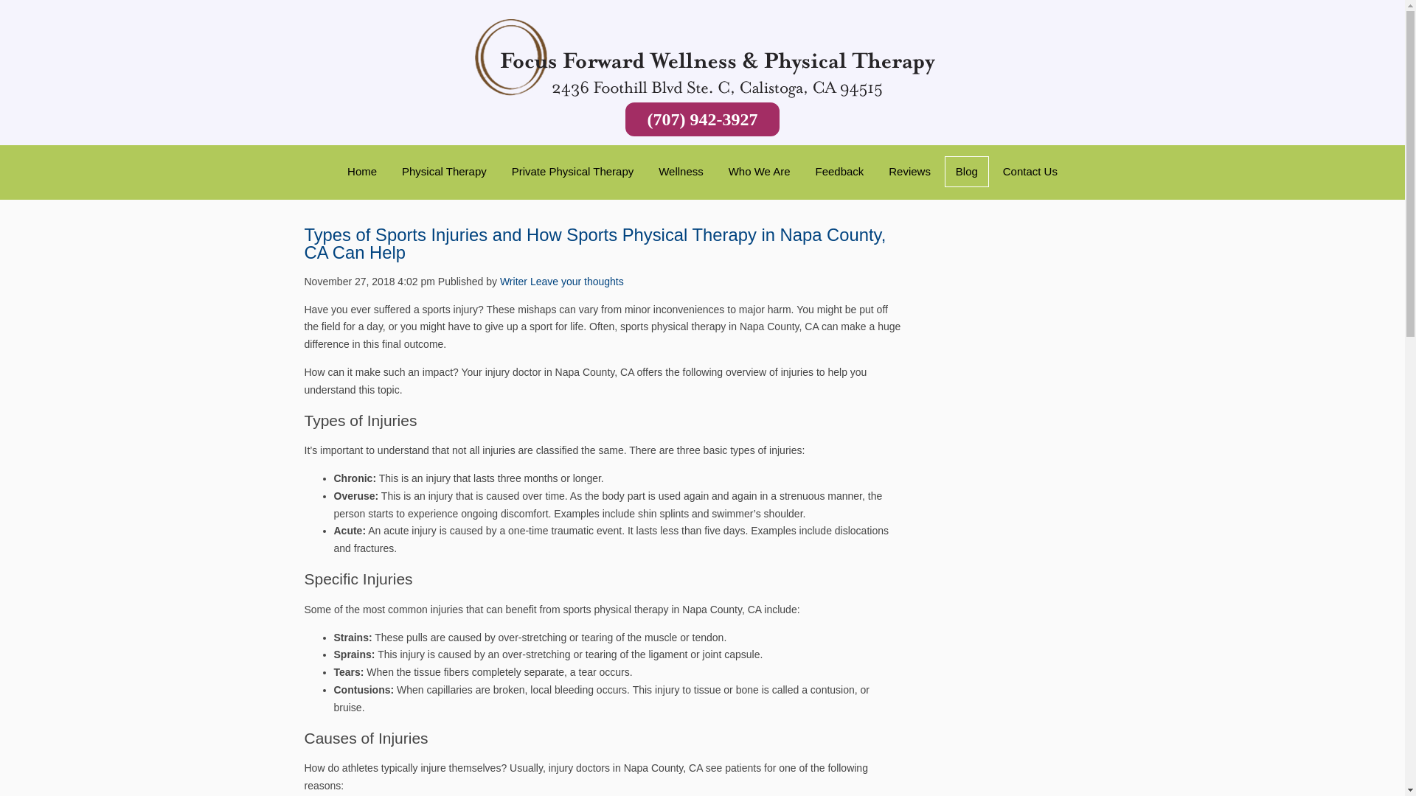 Image resolution: width=1416 pixels, height=796 pixels. Describe the element at coordinates (577, 281) in the screenshot. I see `Leave your thoughts` at that location.